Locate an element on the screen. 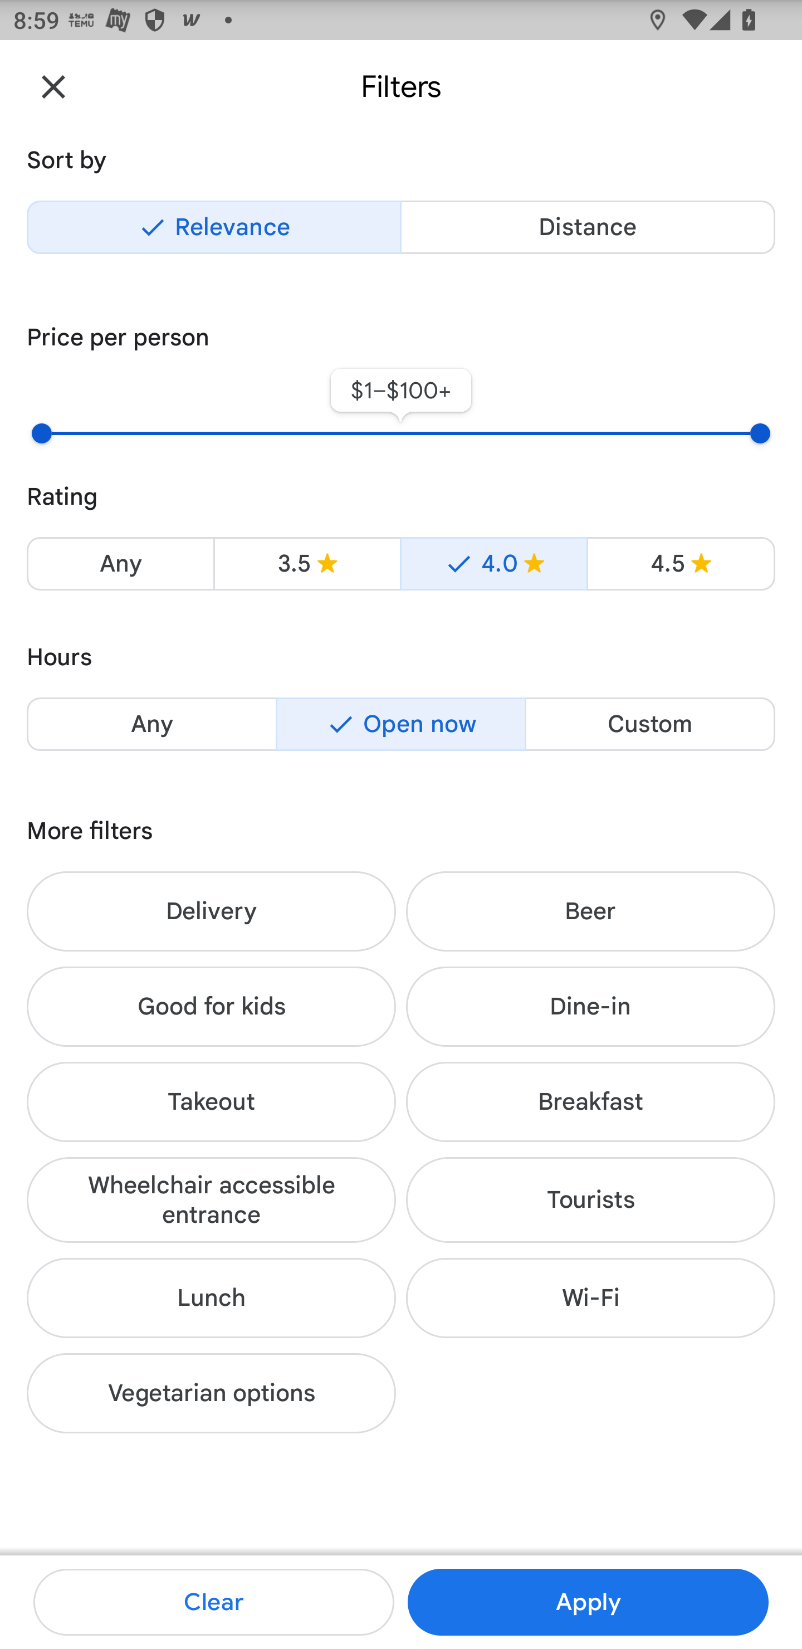  Custom is located at coordinates (649, 724).